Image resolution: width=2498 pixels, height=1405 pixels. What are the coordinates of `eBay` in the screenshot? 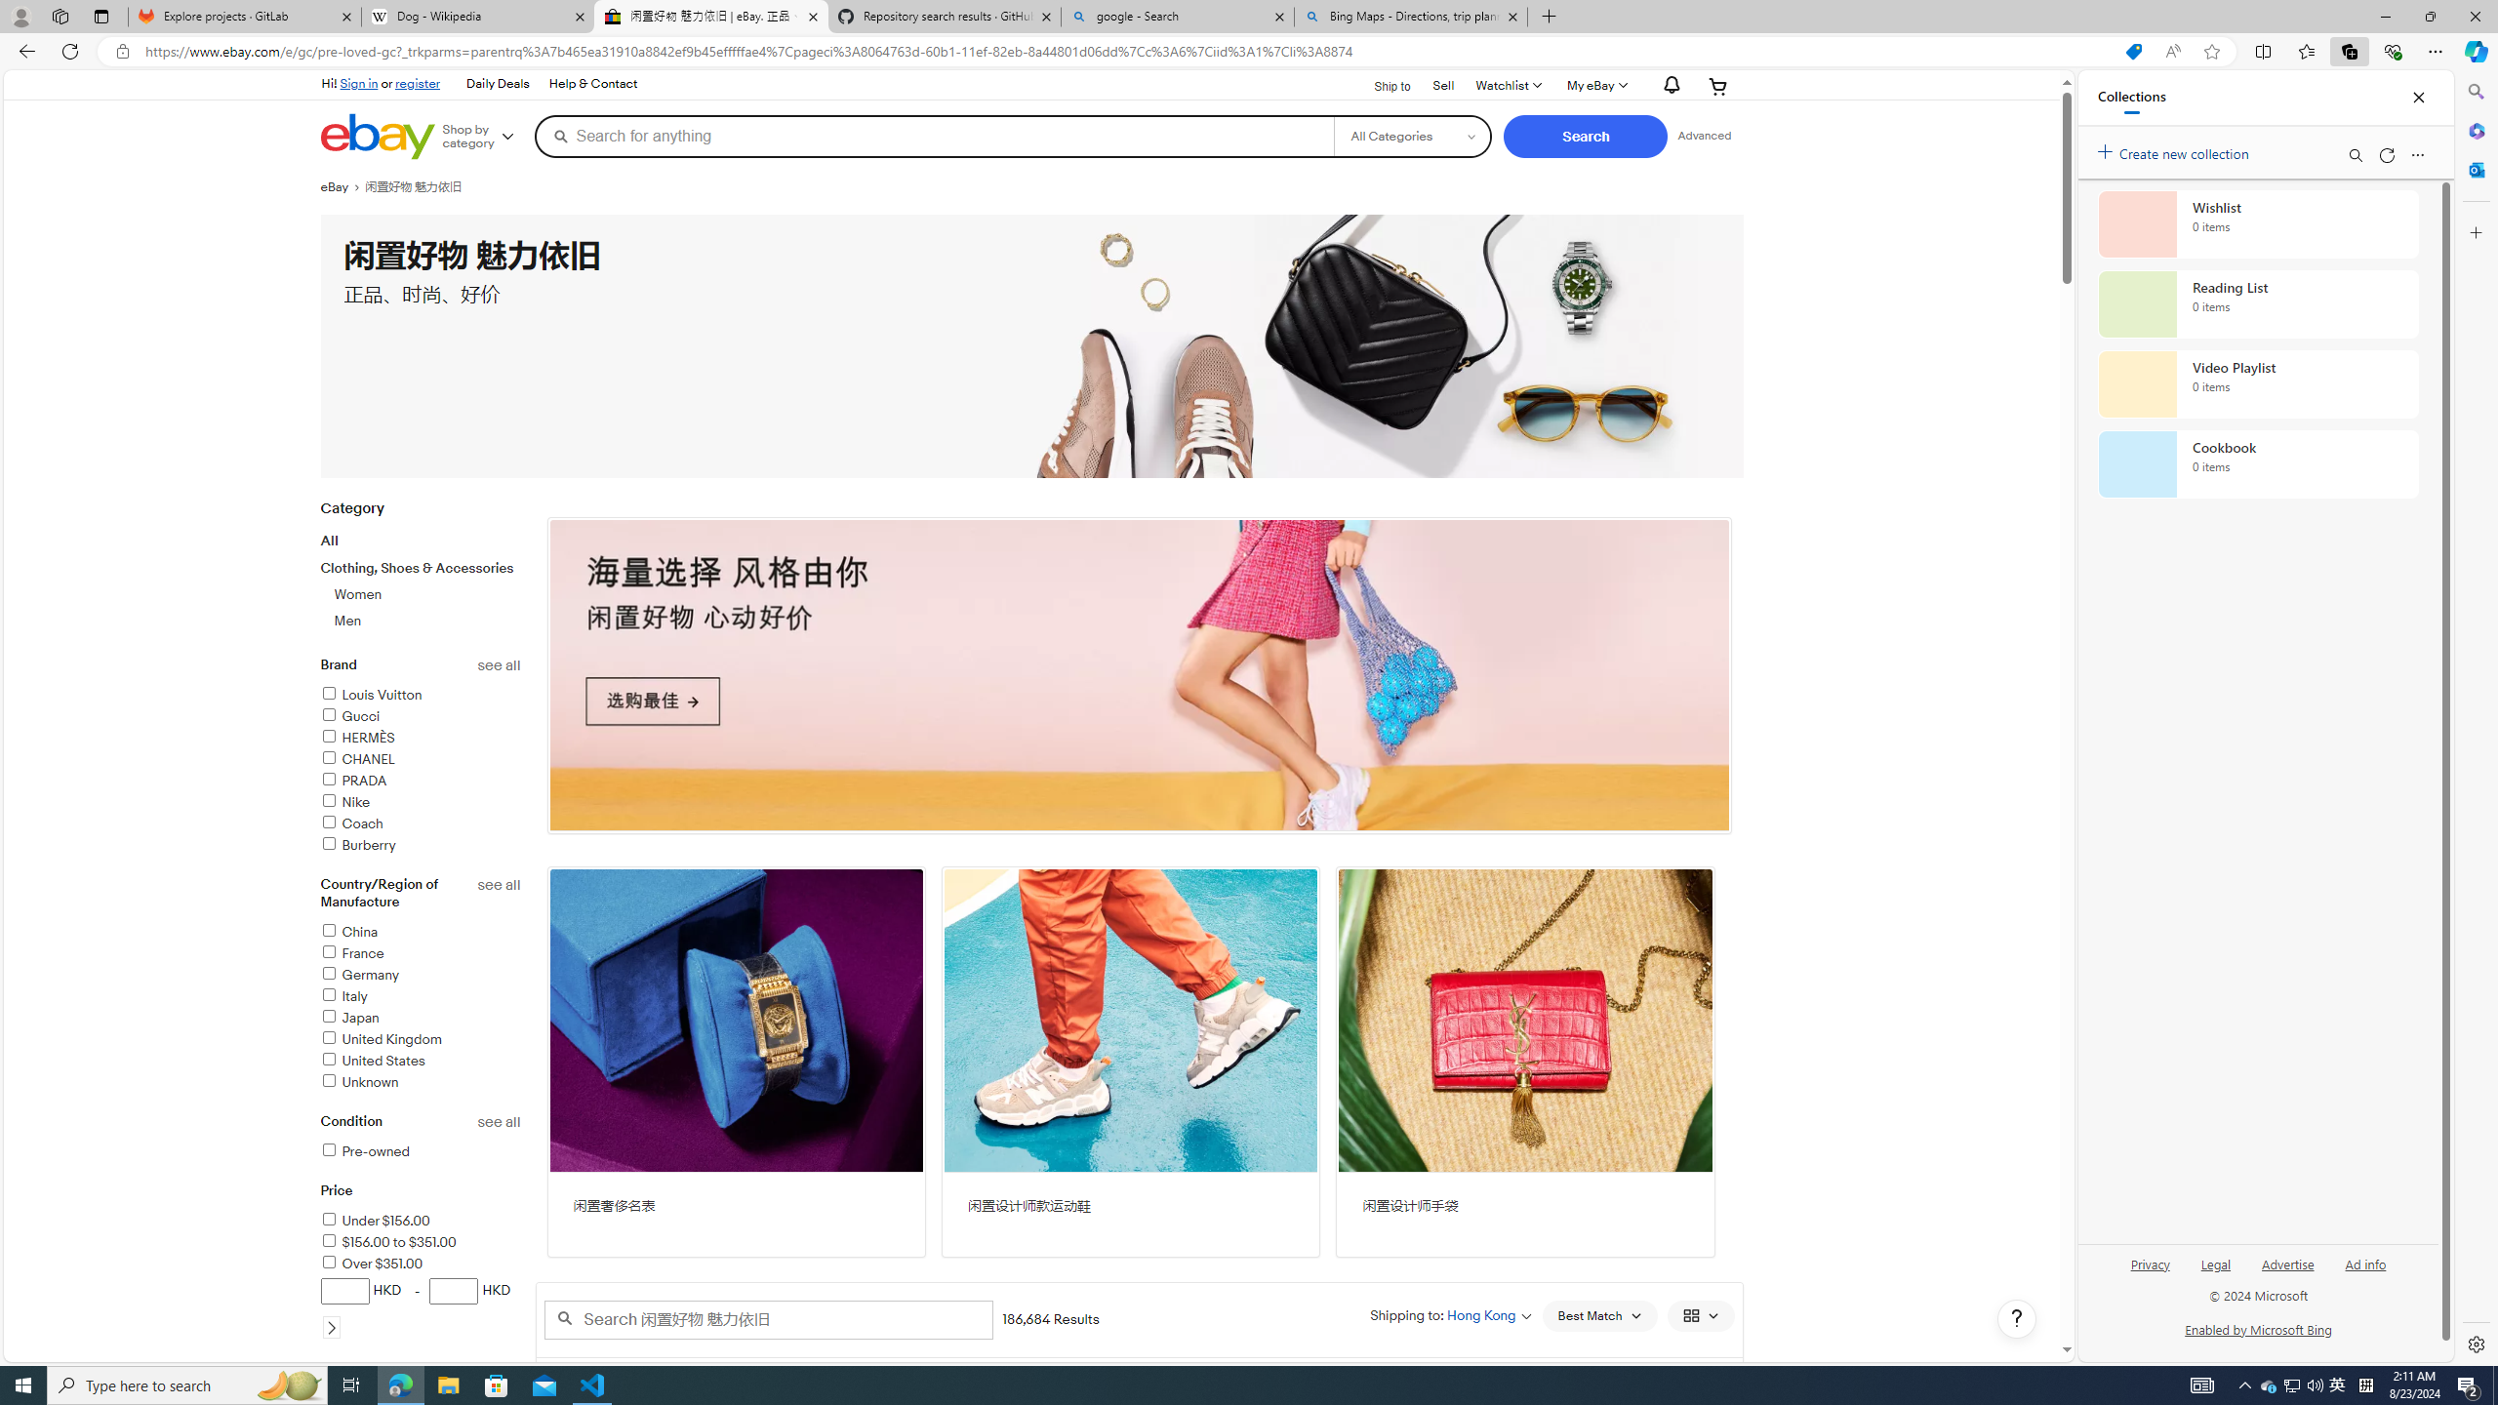 It's located at (342, 186).